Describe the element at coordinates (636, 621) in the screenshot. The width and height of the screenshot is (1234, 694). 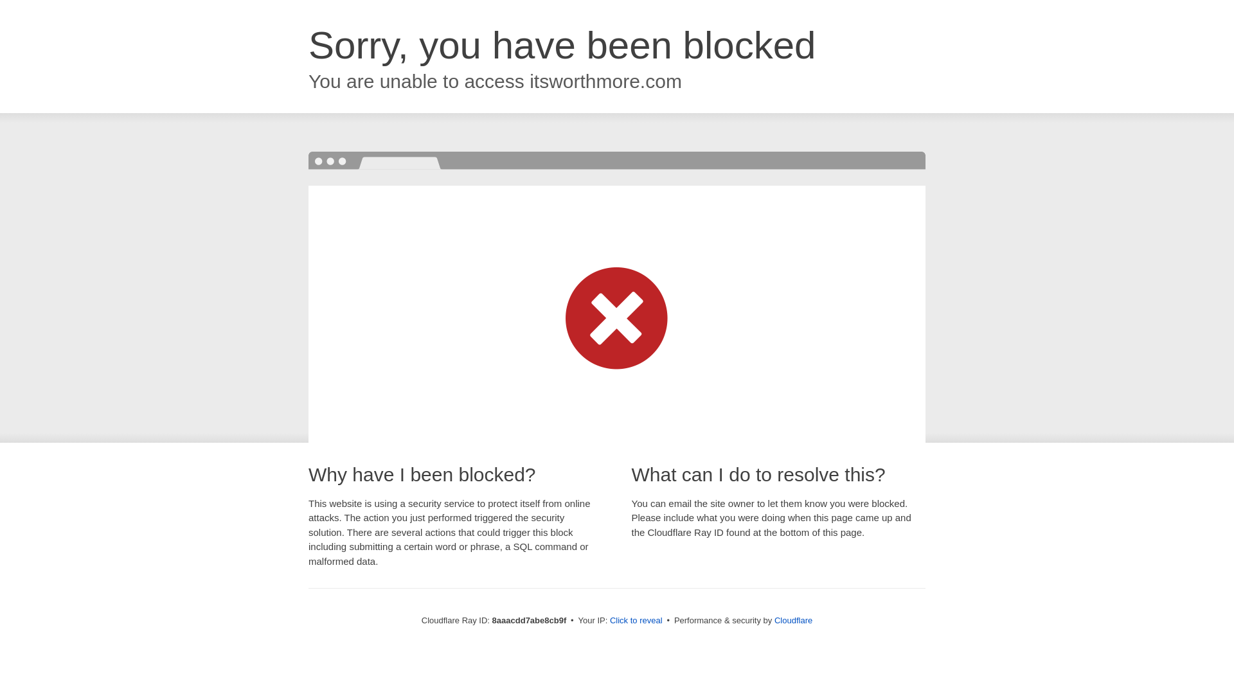
I see `Click to reveal` at that location.